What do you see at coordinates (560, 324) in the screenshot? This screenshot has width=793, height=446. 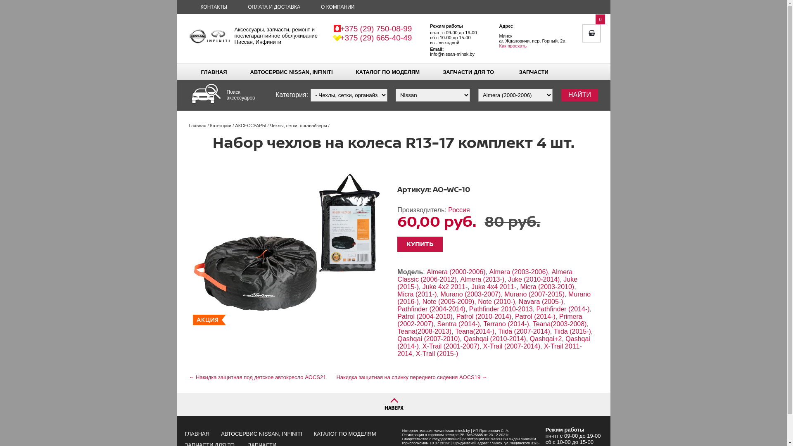 I see `Teana(2003-2008)` at bounding box center [560, 324].